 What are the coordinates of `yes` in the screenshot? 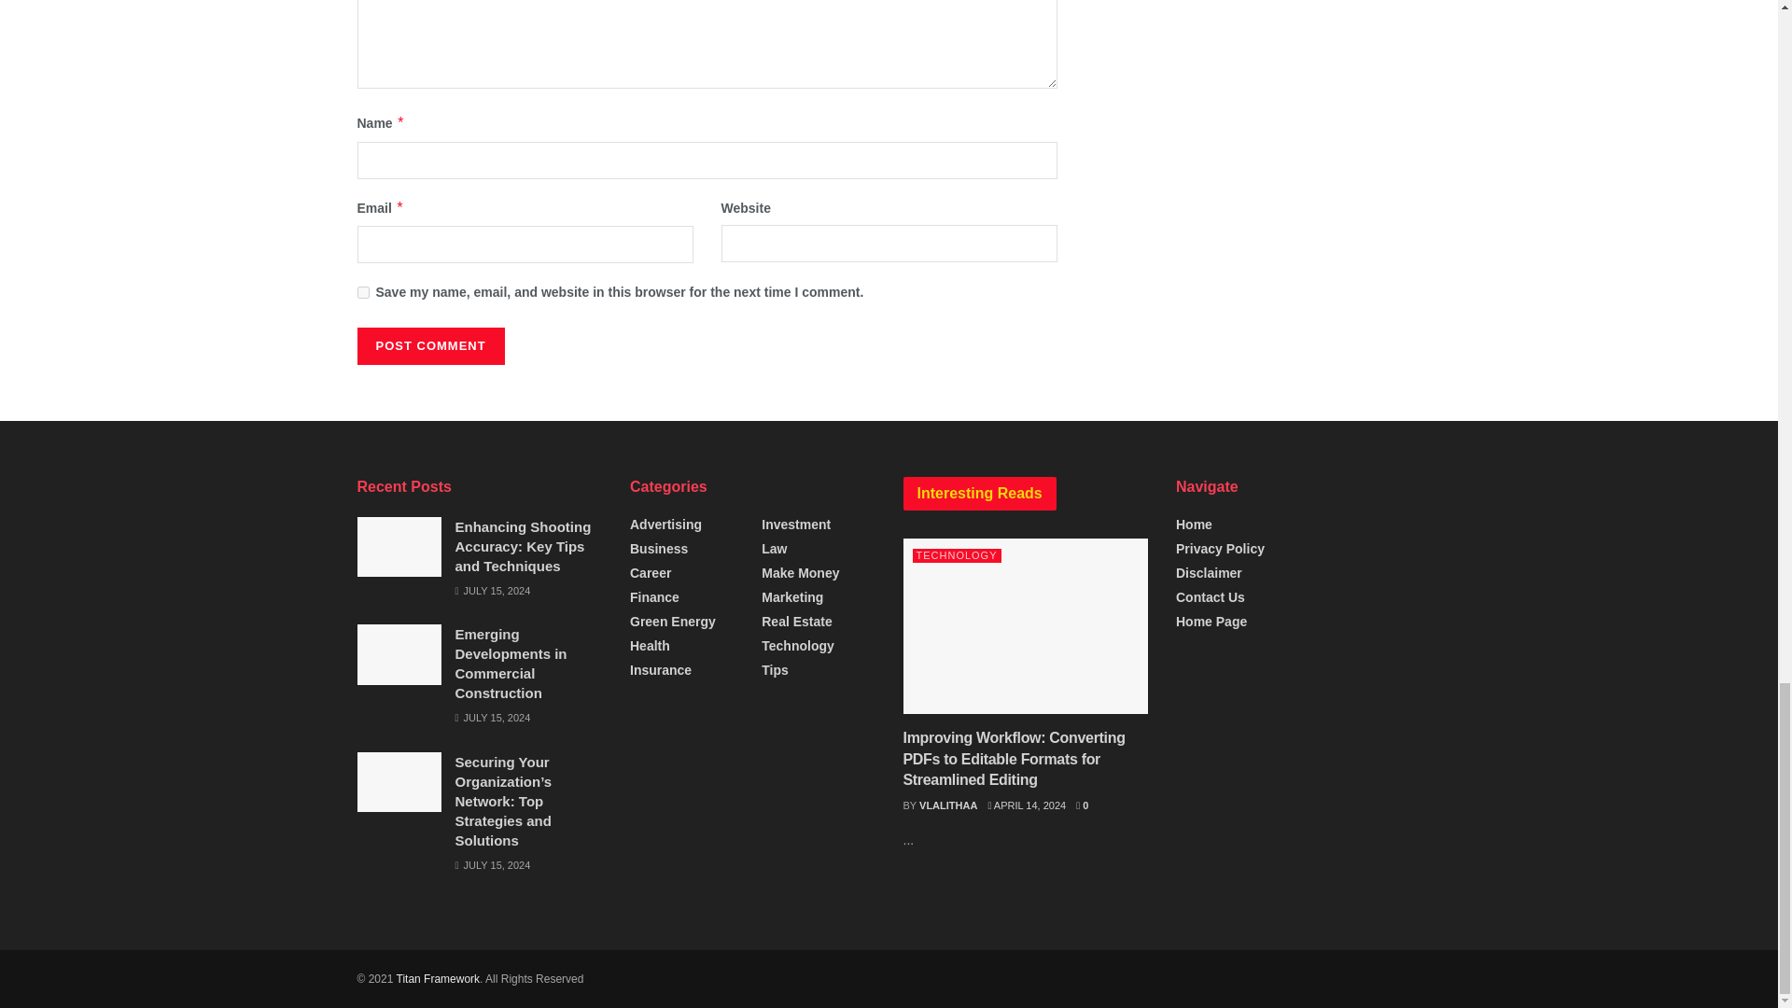 It's located at (362, 291).